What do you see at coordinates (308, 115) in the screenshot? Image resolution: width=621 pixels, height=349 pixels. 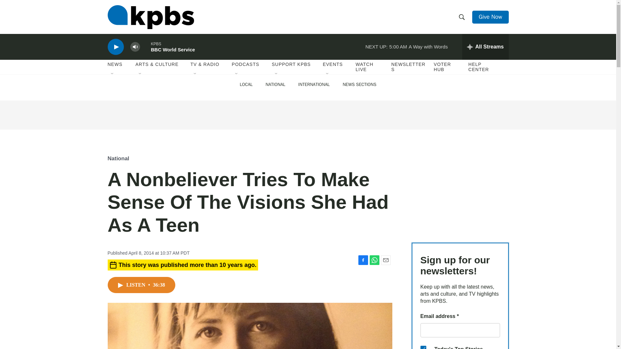 I see `3rd party ad content` at bounding box center [308, 115].